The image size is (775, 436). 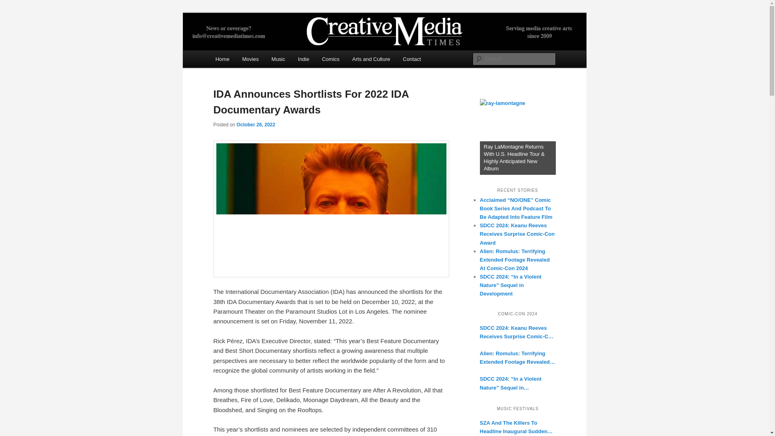 I want to click on Music, so click(x=278, y=59).